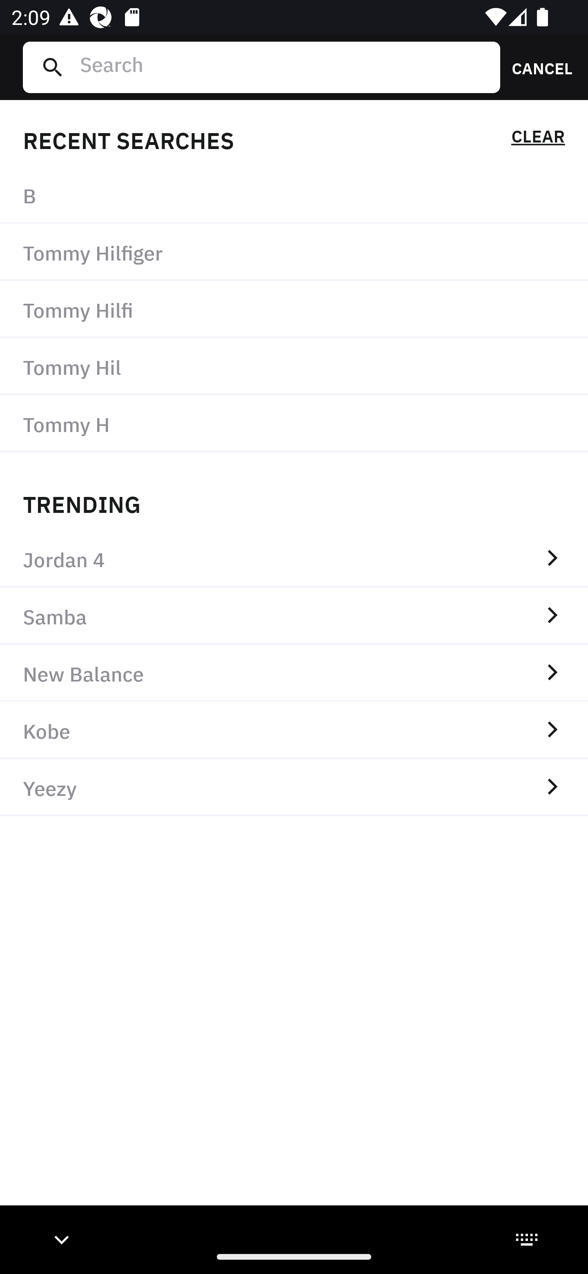  Describe the element at coordinates (294, 253) in the screenshot. I see `Tommy Hilfiger` at that location.